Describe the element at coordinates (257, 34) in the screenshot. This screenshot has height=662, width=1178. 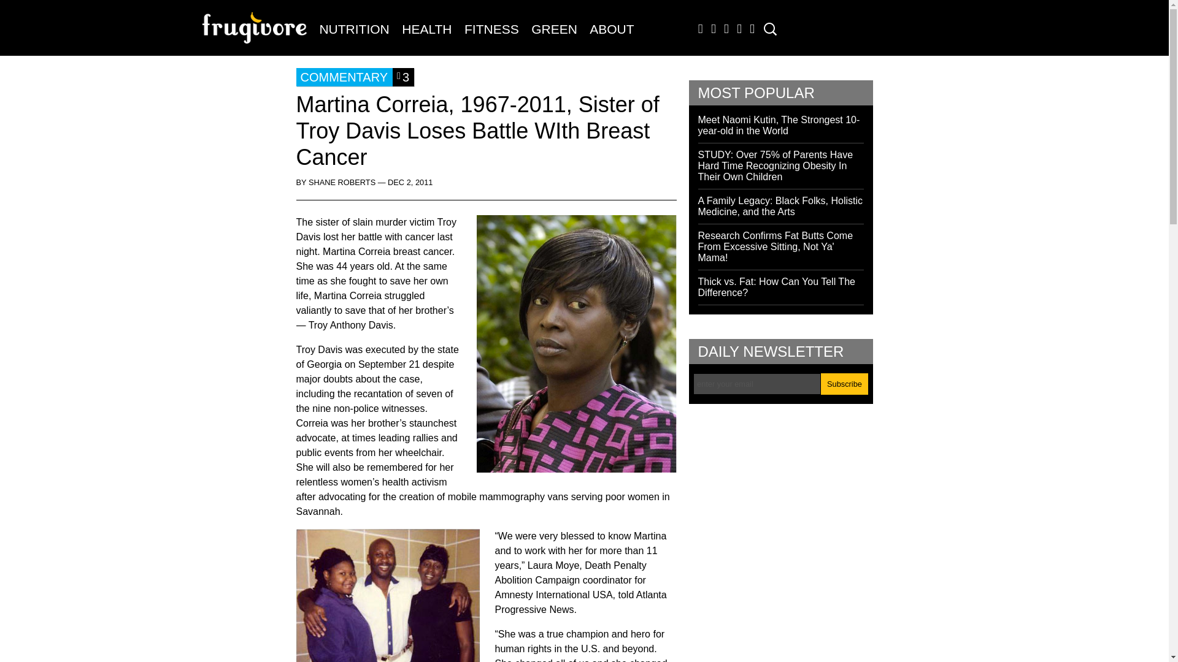
I see `FRUGIVORE` at that location.